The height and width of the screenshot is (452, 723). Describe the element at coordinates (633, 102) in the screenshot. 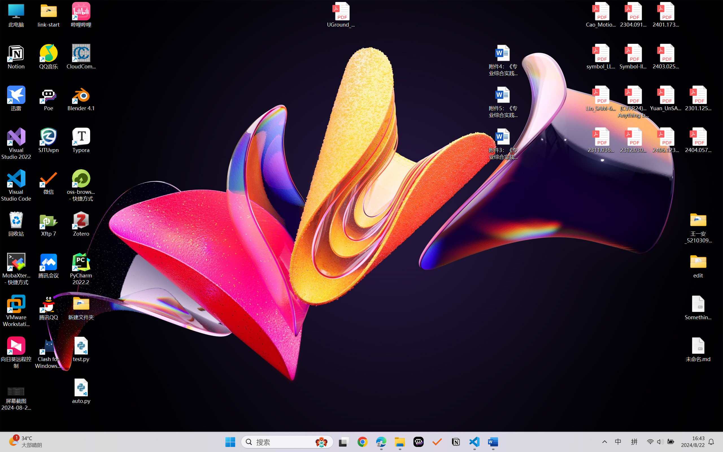

I see `(CVPR24)Matching Anything by Segmenting Anything.pdf` at that location.